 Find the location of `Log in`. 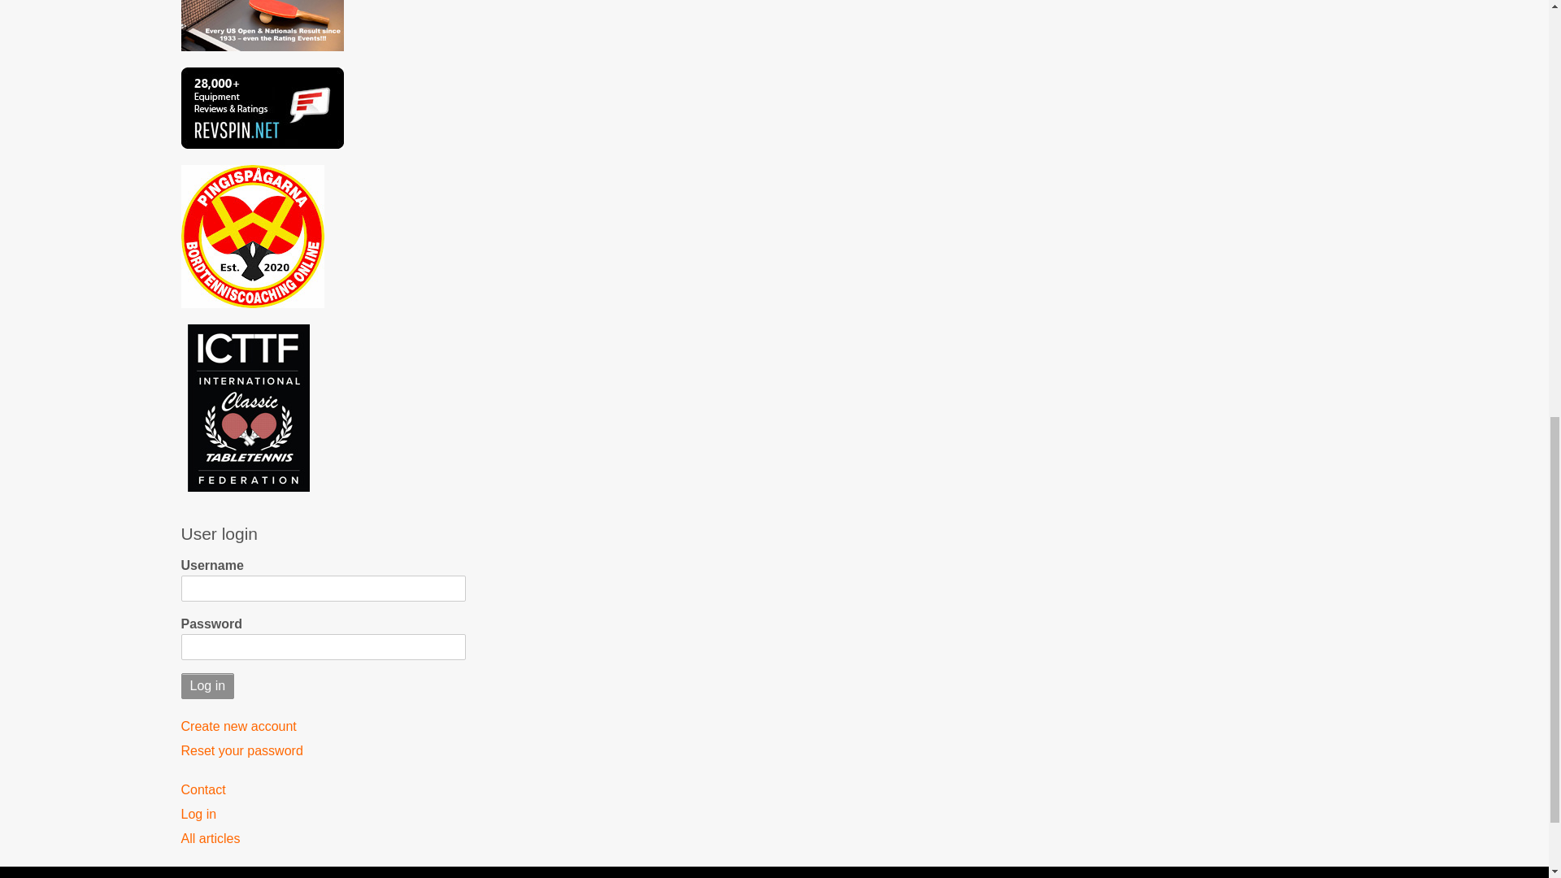

Log in is located at coordinates (323, 815).